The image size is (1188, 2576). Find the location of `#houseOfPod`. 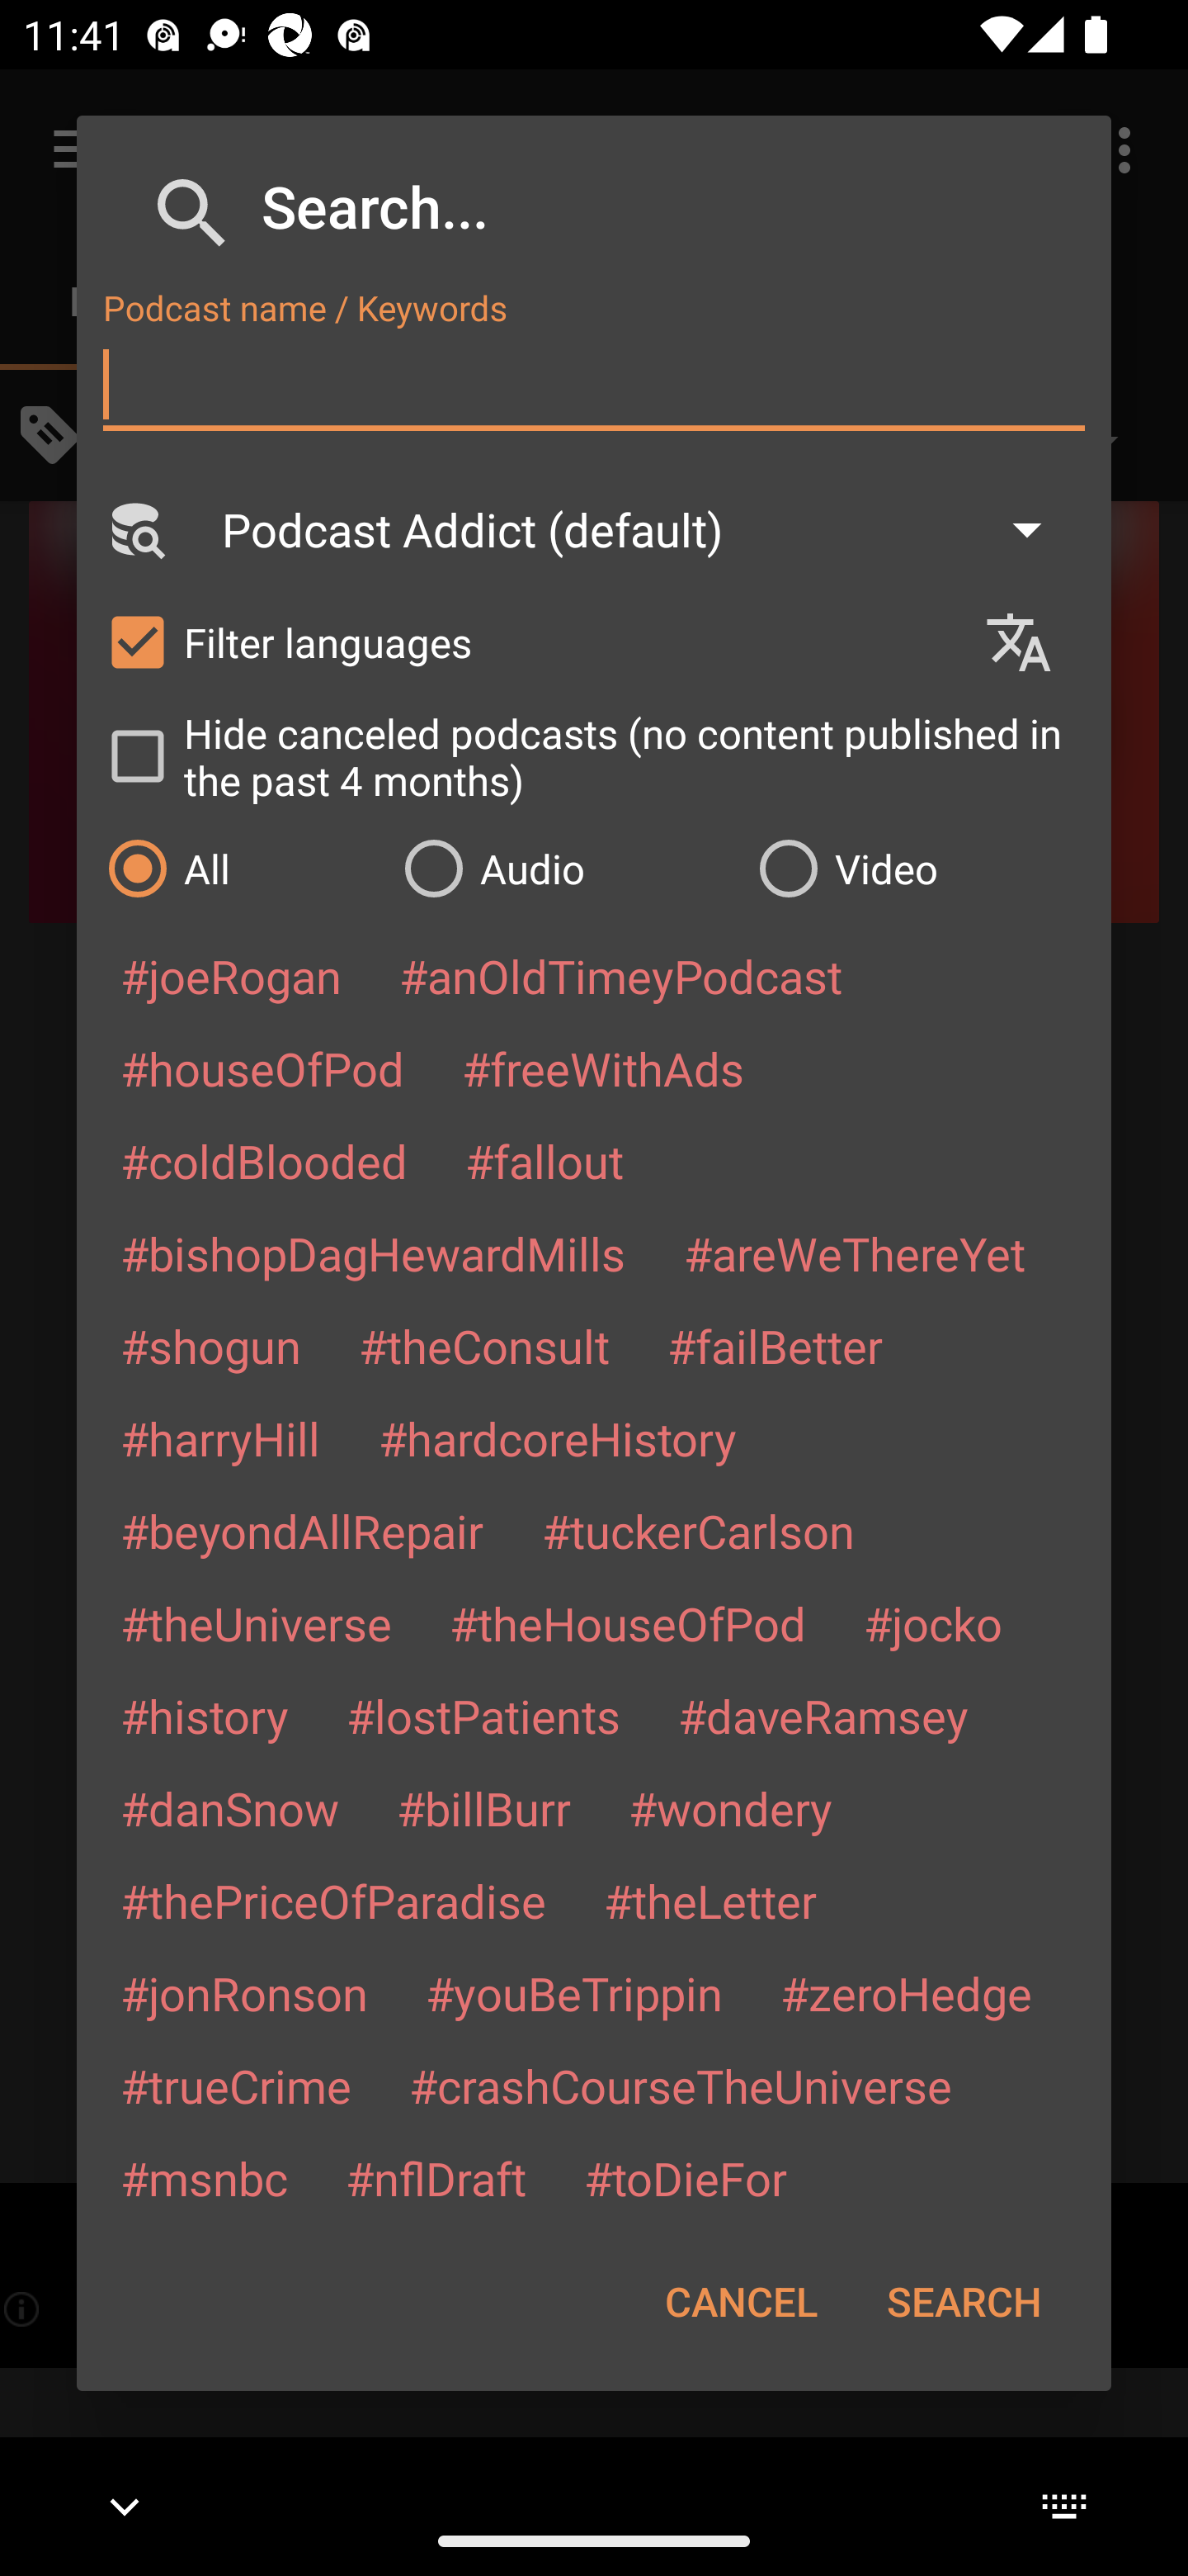

#houseOfPod is located at coordinates (262, 1068).